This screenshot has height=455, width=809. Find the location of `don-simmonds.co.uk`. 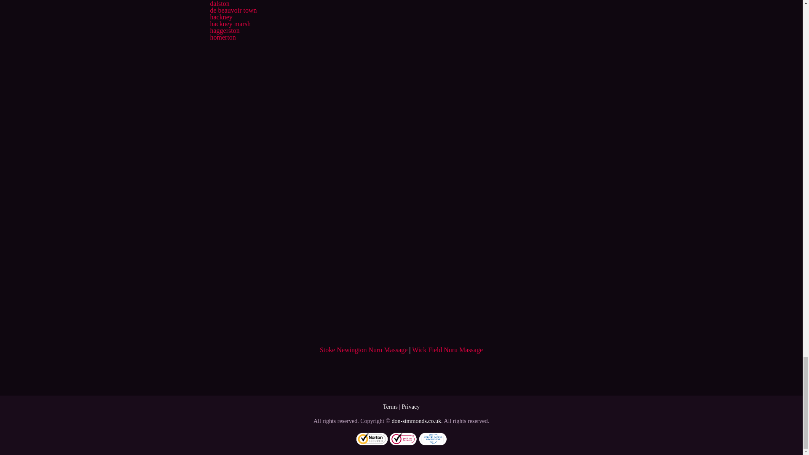

don-simmonds.co.uk is located at coordinates (416, 421).